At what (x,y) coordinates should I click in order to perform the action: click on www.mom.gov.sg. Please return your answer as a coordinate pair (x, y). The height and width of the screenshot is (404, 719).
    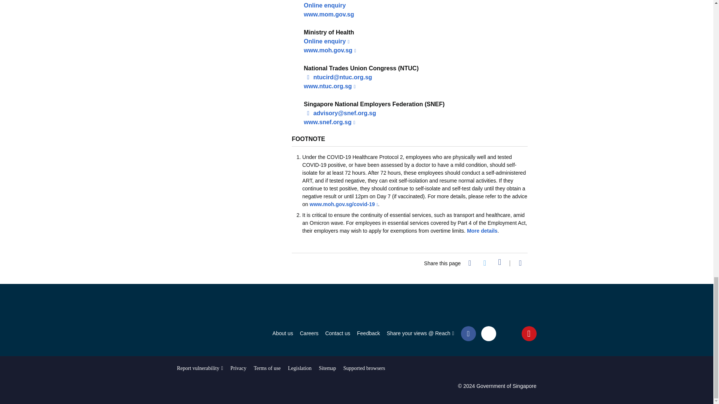
    Looking at the image, I should click on (328, 14).